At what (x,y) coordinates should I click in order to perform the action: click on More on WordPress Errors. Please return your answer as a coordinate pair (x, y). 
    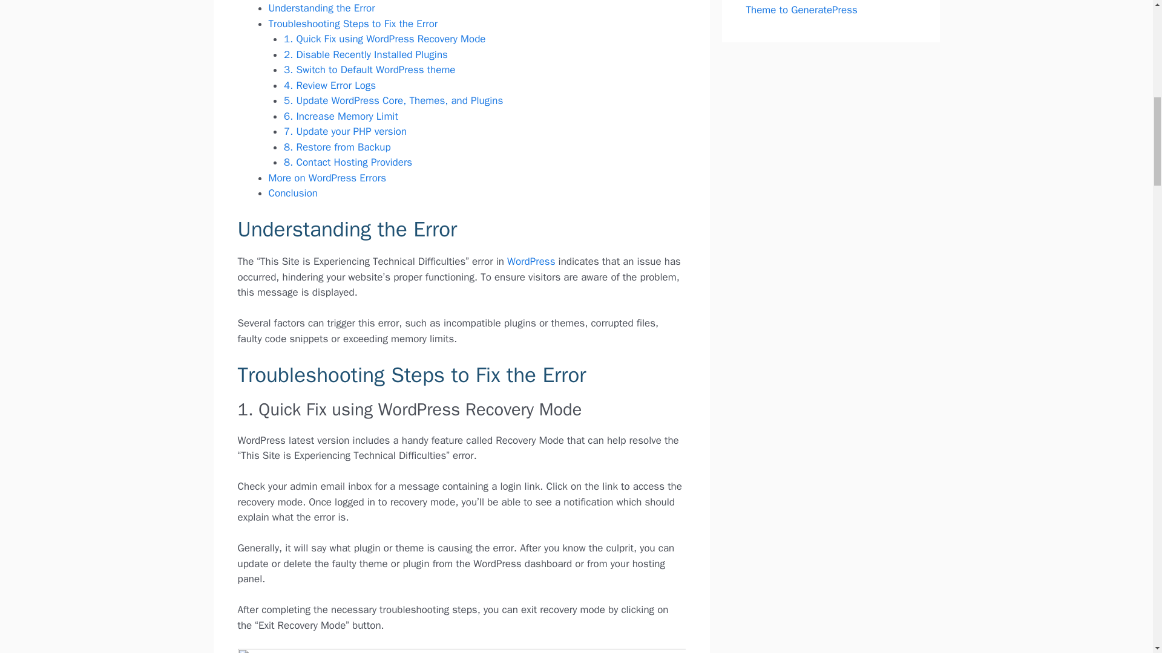
    Looking at the image, I should click on (327, 178).